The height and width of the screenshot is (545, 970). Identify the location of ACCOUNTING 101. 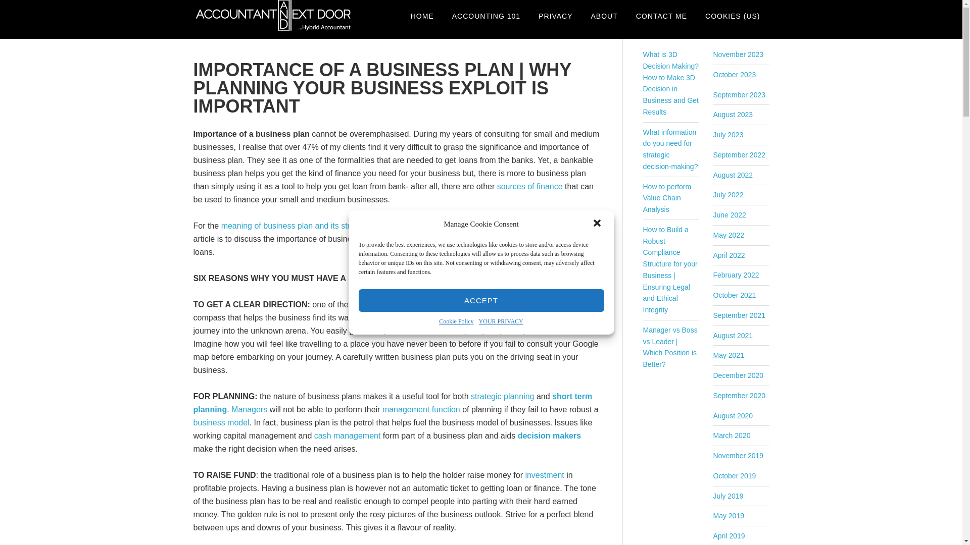
(486, 16).